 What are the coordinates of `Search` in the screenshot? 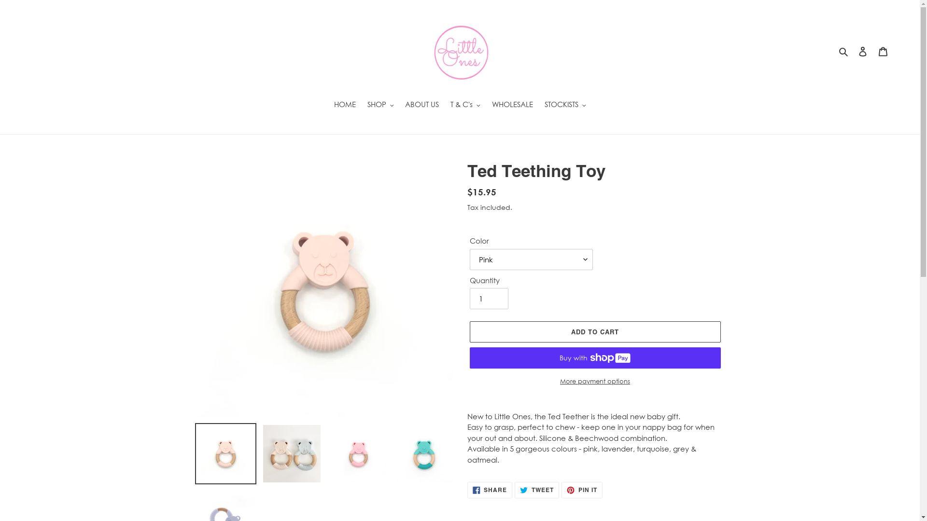 It's located at (844, 50).